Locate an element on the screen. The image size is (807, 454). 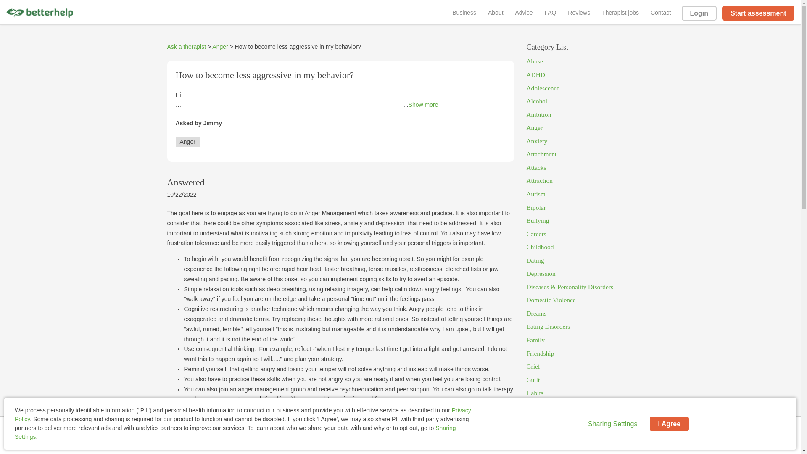
Careers is located at coordinates (580, 234).